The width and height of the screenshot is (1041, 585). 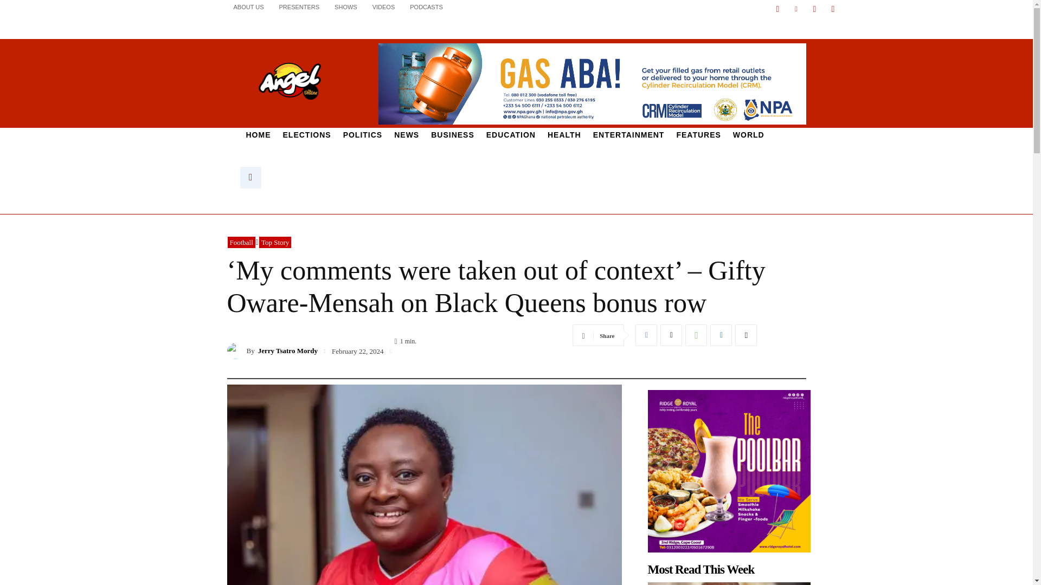 I want to click on FEATURES, so click(x=698, y=135).